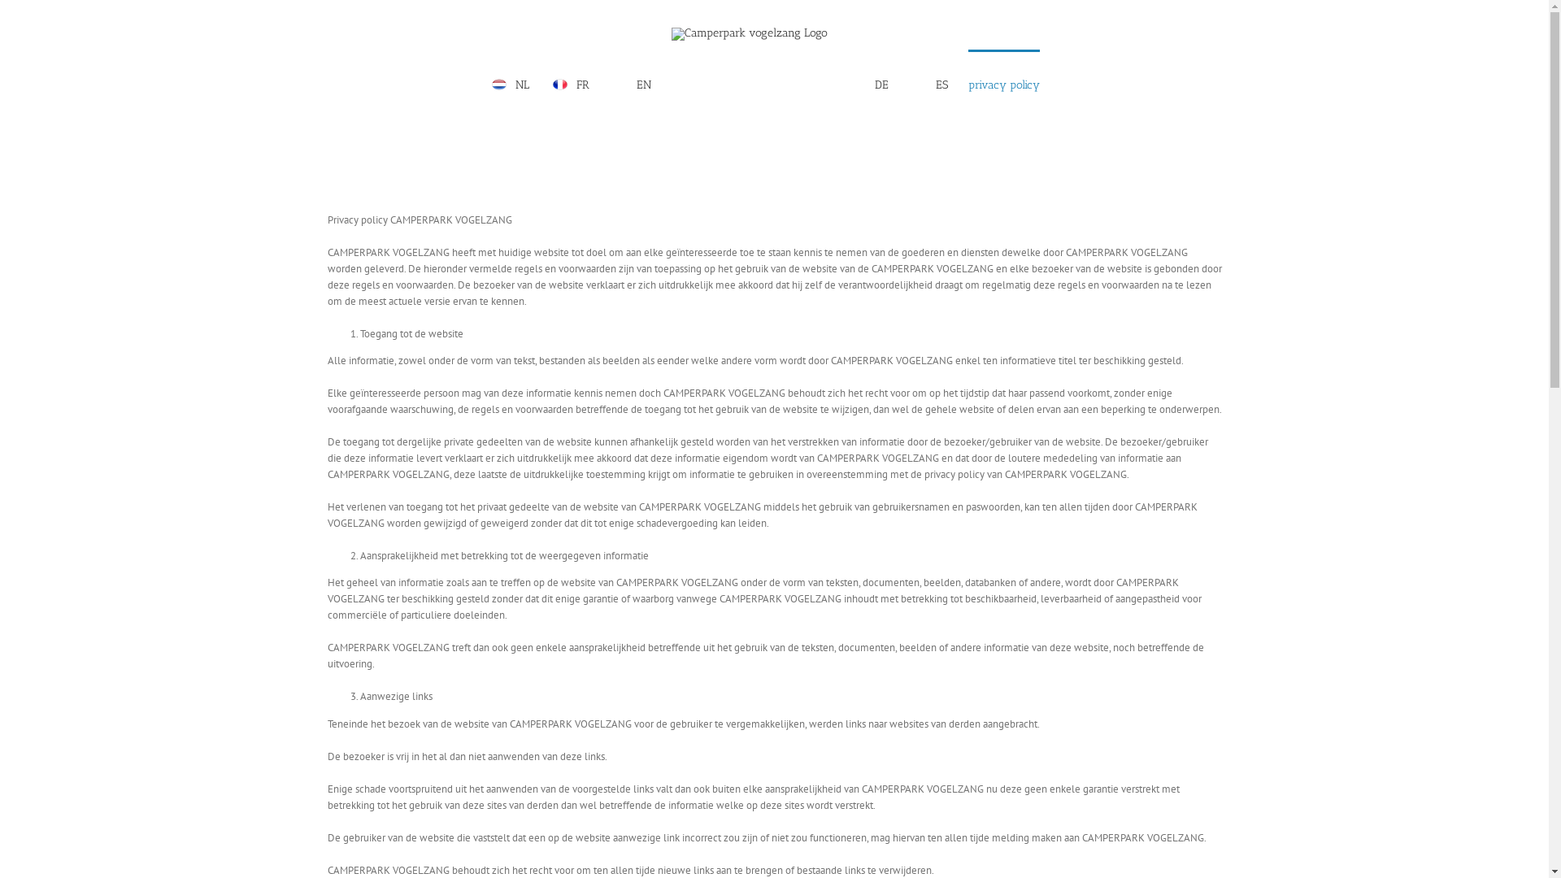 Image resolution: width=1561 pixels, height=878 pixels. I want to click on FR, so click(569, 84).